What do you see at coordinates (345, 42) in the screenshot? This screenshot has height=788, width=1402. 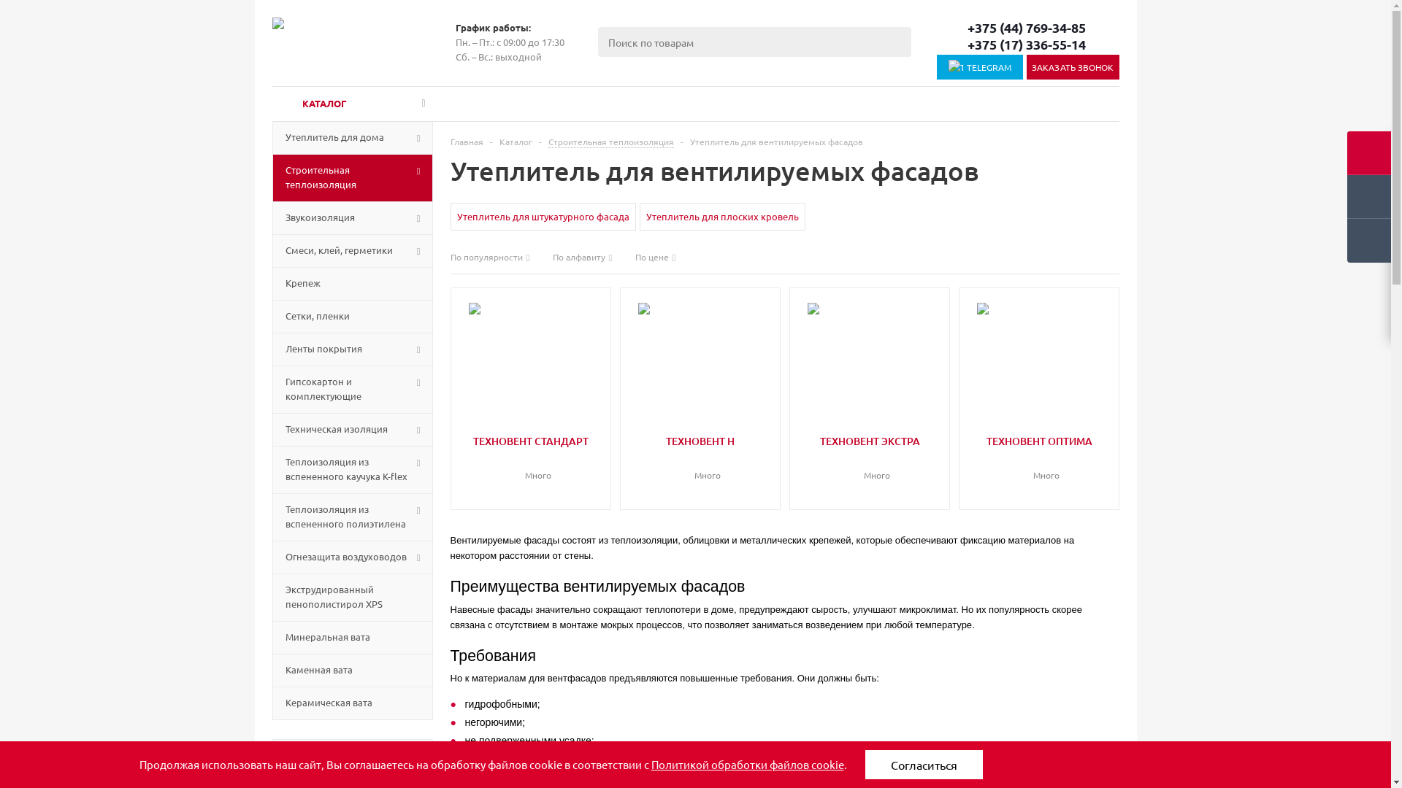 I see `TIZ.BY` at bounding box center [345, 42].